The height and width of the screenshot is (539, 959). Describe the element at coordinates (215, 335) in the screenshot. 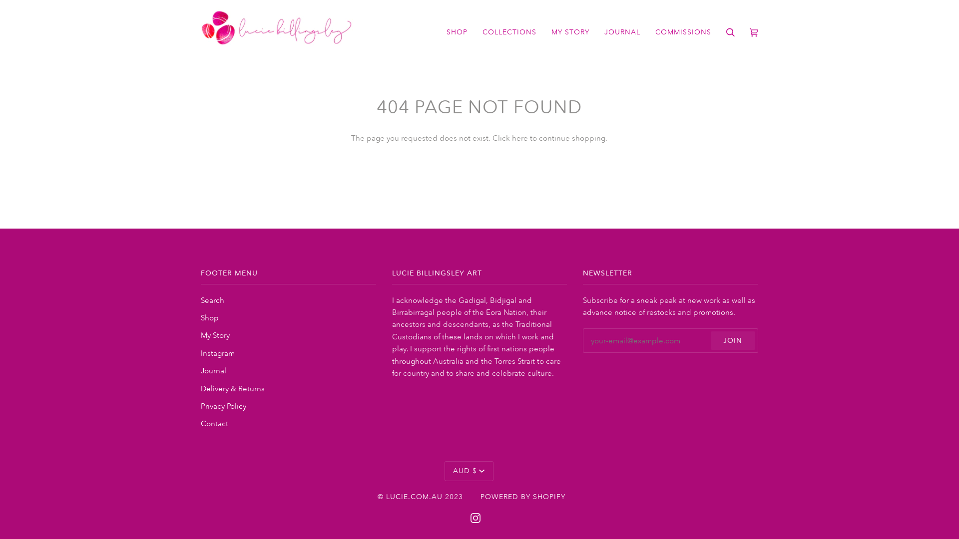

I see `My Story` at that location.